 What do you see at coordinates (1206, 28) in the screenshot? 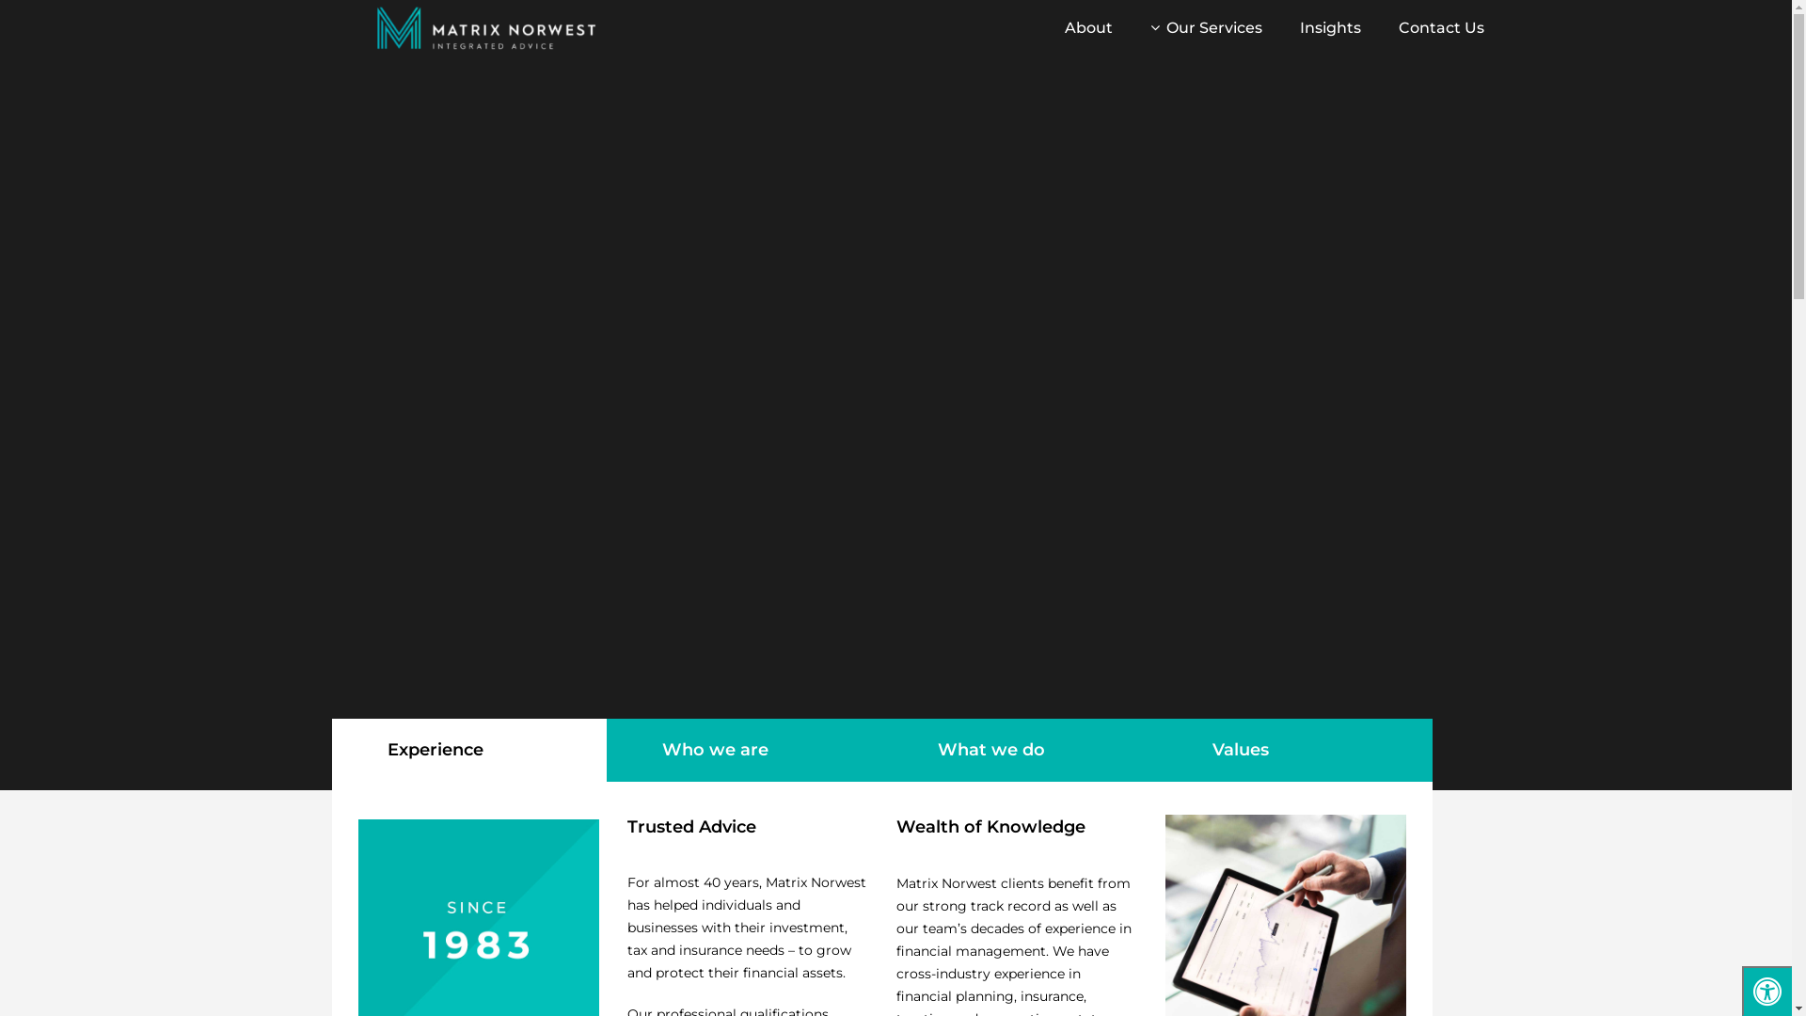
I see `Our Services` at bounding box center [1206, 28].